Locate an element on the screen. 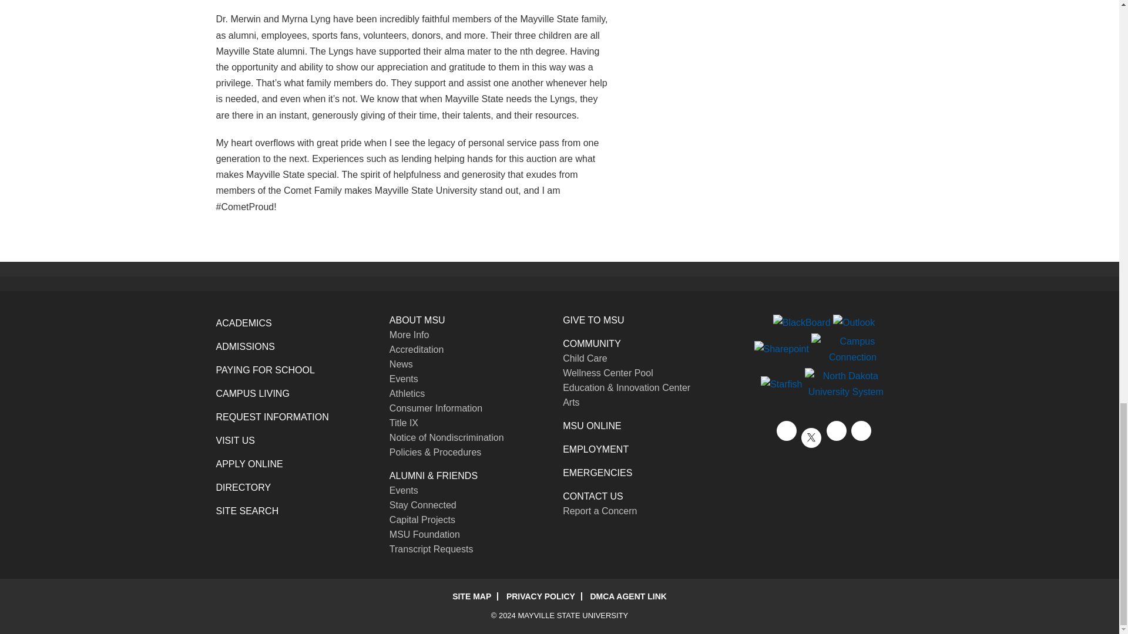 This screenshot has height=634, width=1128. Apply Now is located at coordinates (249, 464).